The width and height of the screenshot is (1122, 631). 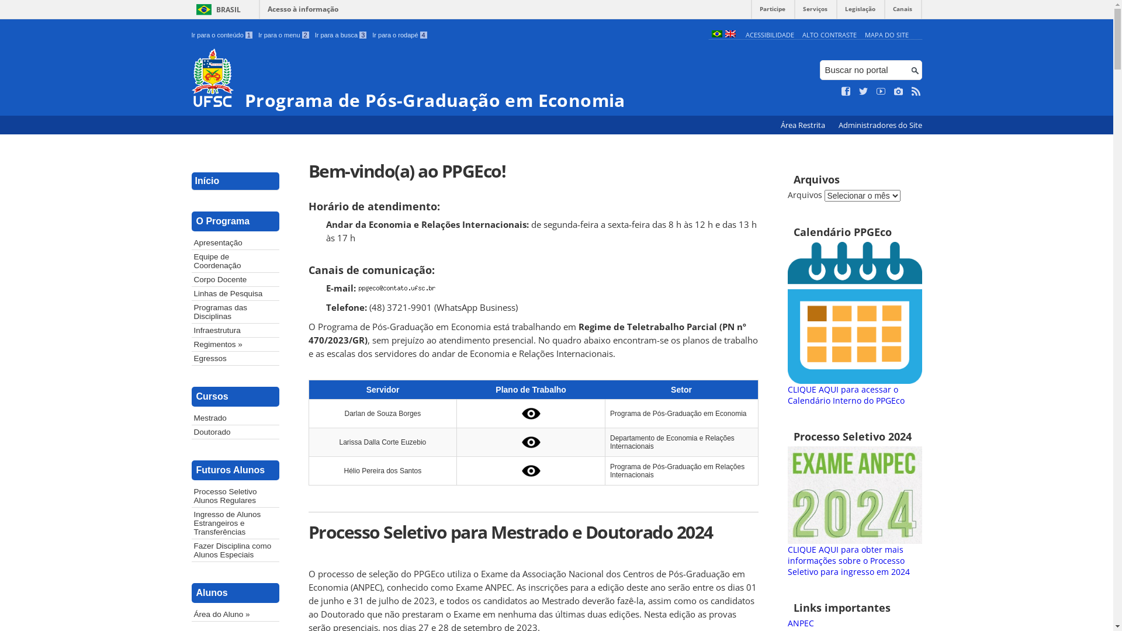 What do you see at coordinates (773, 12) in the screenshot?
I see `Participe` at bounding box center [773, 12].